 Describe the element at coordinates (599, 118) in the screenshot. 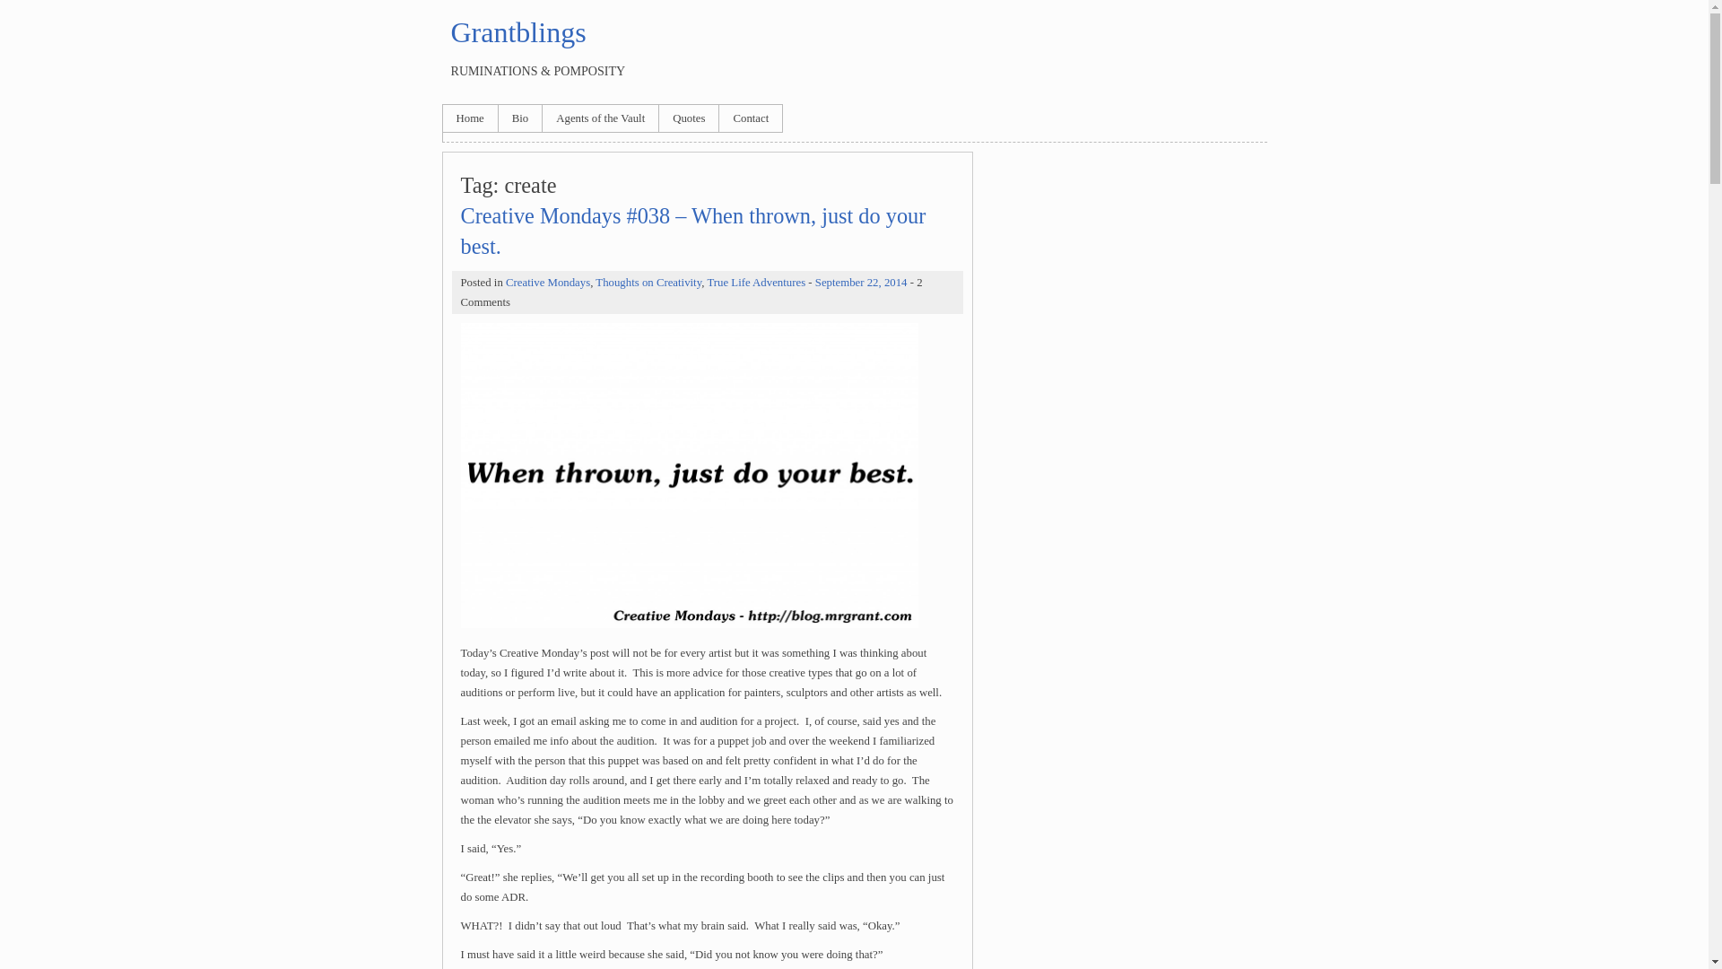

I see `Agents of the Vault` at that location.